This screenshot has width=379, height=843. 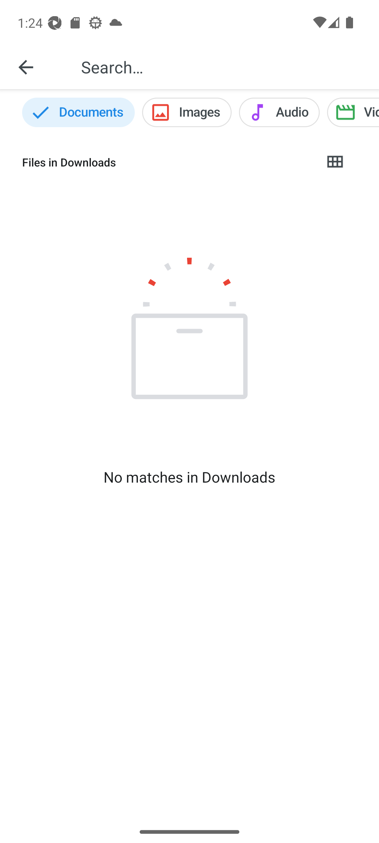 I want to click on Videos, so click(x=353, y=112).